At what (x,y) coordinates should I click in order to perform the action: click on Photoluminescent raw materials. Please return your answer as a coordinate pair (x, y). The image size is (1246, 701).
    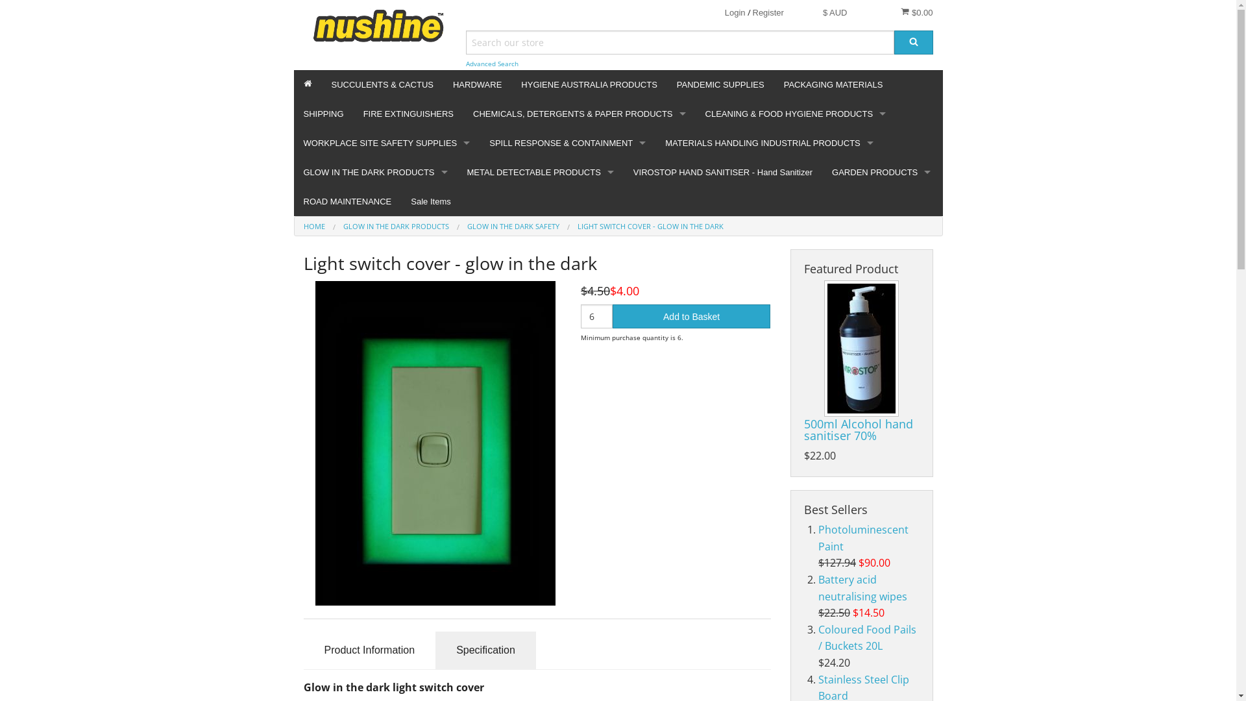
    Looking at the image, I should click on (375, 247).